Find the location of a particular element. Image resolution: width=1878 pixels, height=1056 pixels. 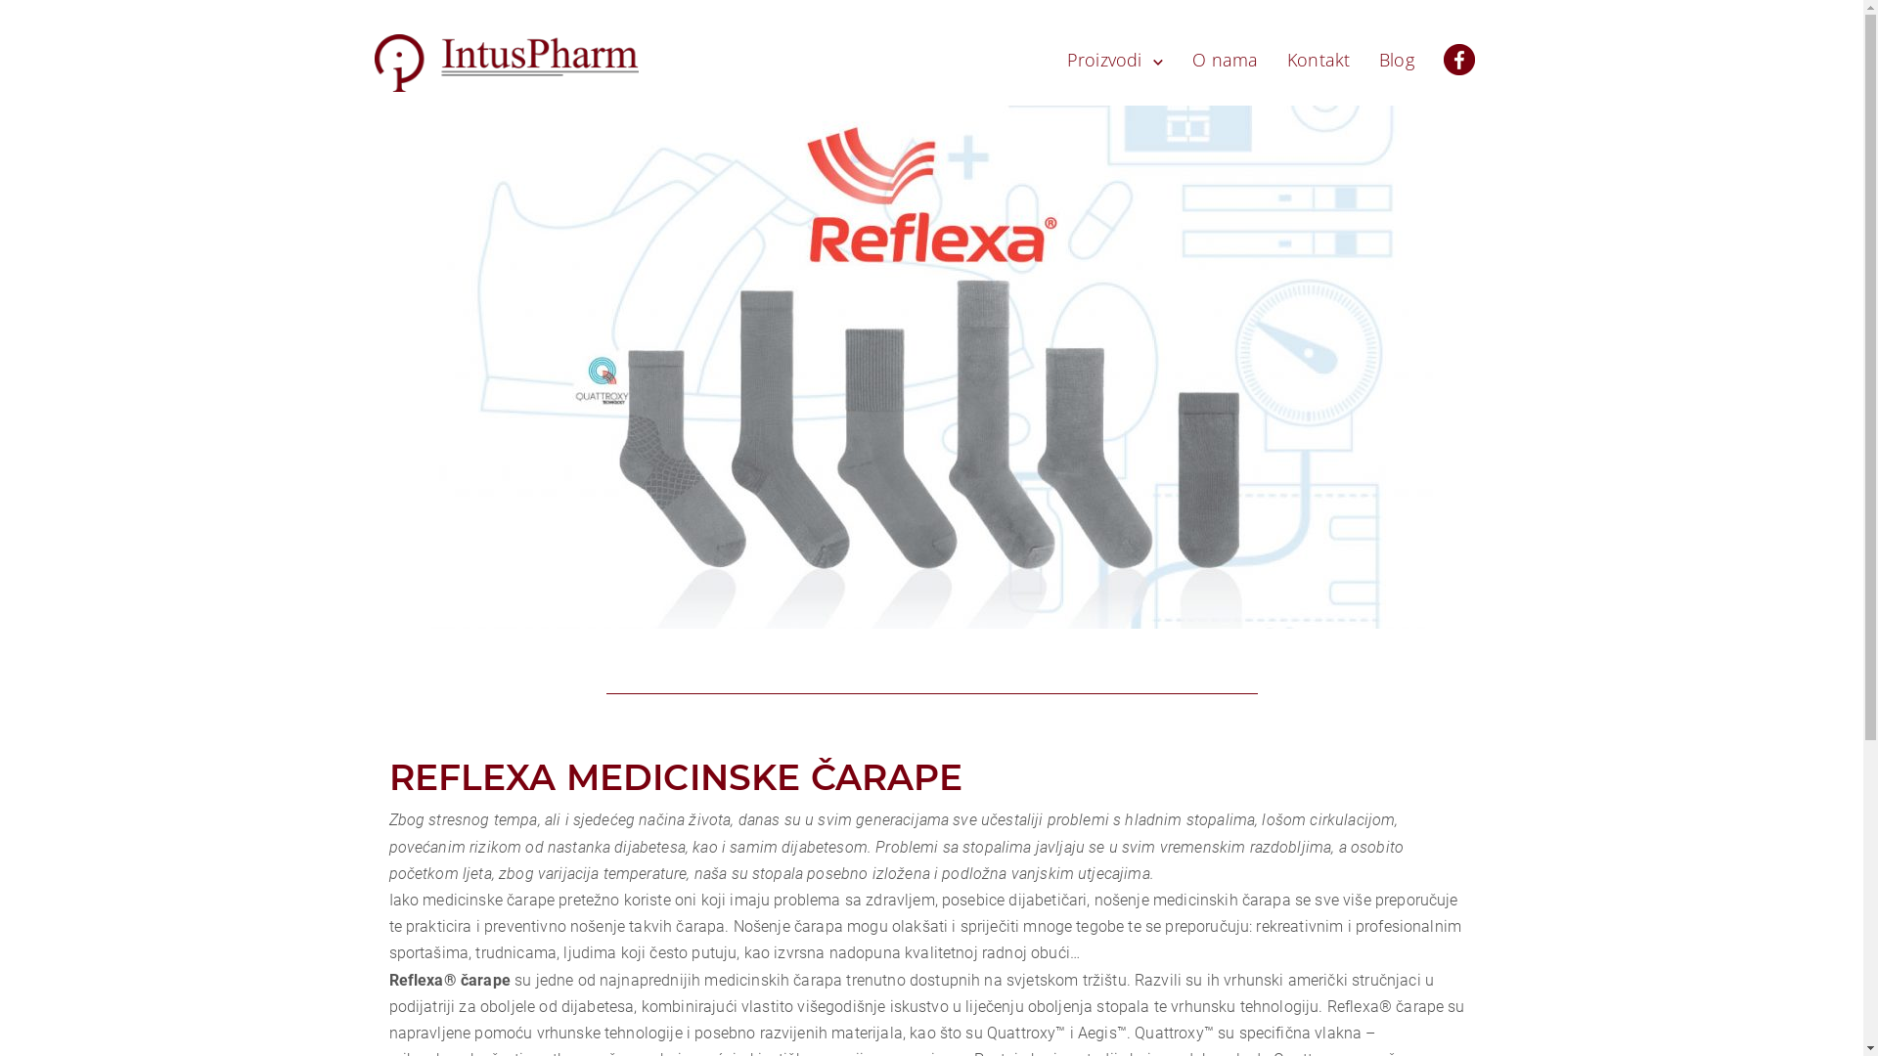

Proizvodi is located at coordinates (1115, 60).